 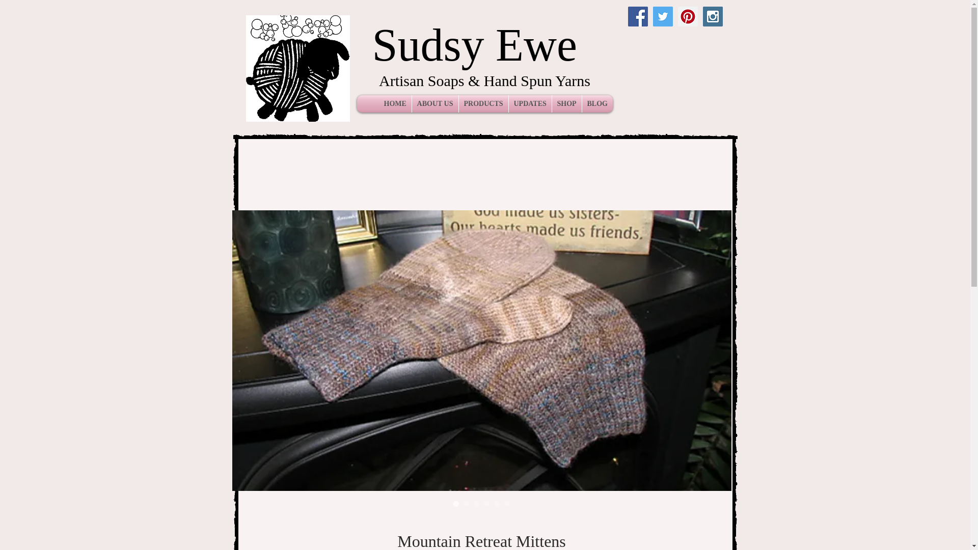 What do you see at coordinates (434, 104) in the screenshot?
I see `ABOUT US` at bounding box center [434, 104].